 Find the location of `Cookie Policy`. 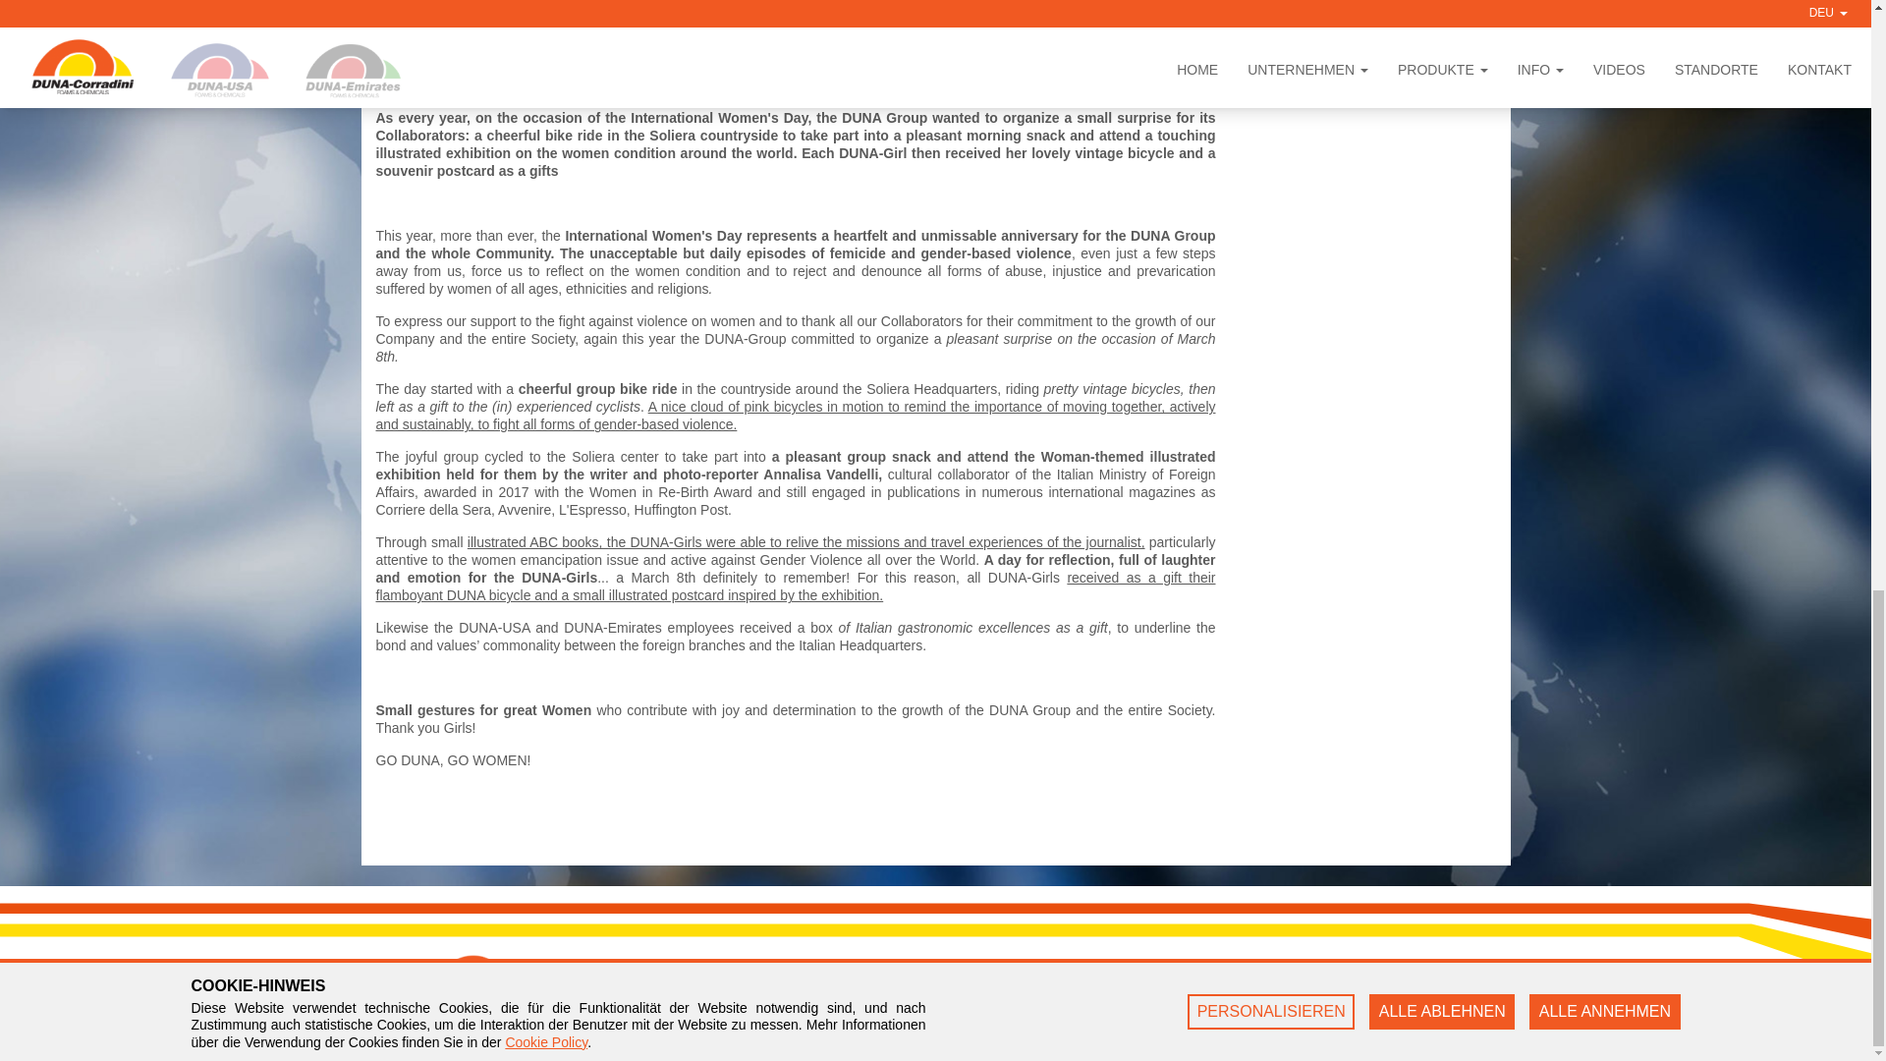

Cookie Policy is located at coordinates (1082, 1042).